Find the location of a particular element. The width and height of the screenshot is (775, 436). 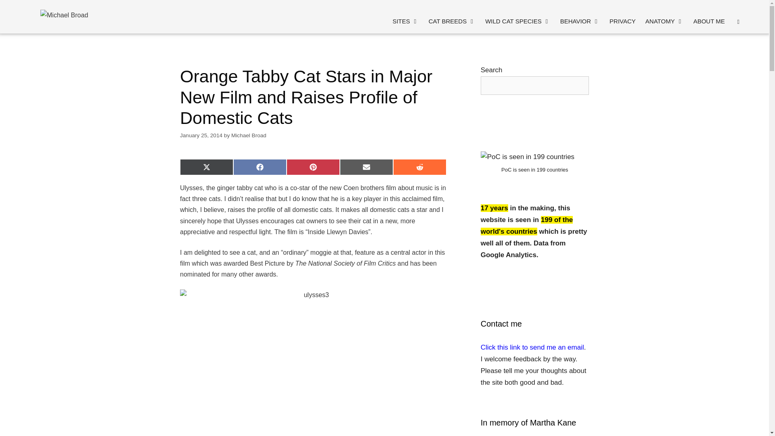

All the cat breeds fully discussed and illustrated is located at coordinates (452, 21).